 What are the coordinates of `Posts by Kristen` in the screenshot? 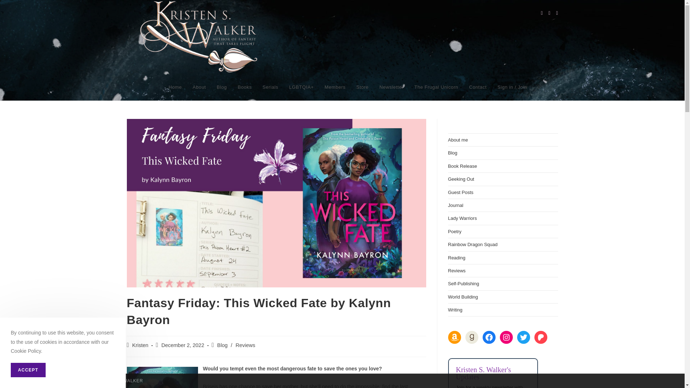 It's located at (140, 345).